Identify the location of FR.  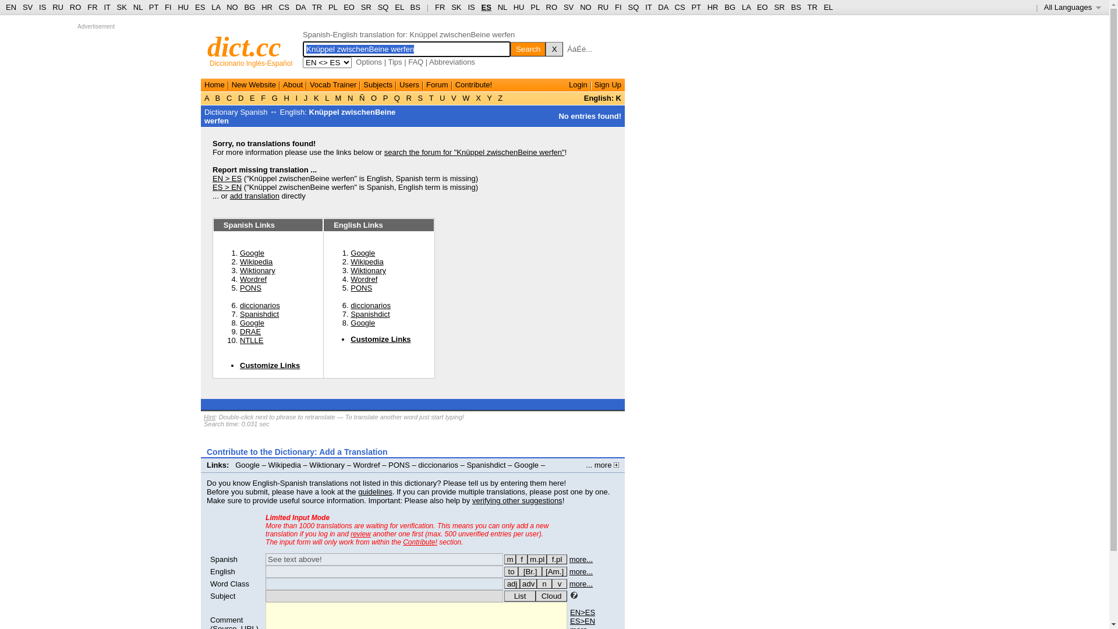
(440, 7).